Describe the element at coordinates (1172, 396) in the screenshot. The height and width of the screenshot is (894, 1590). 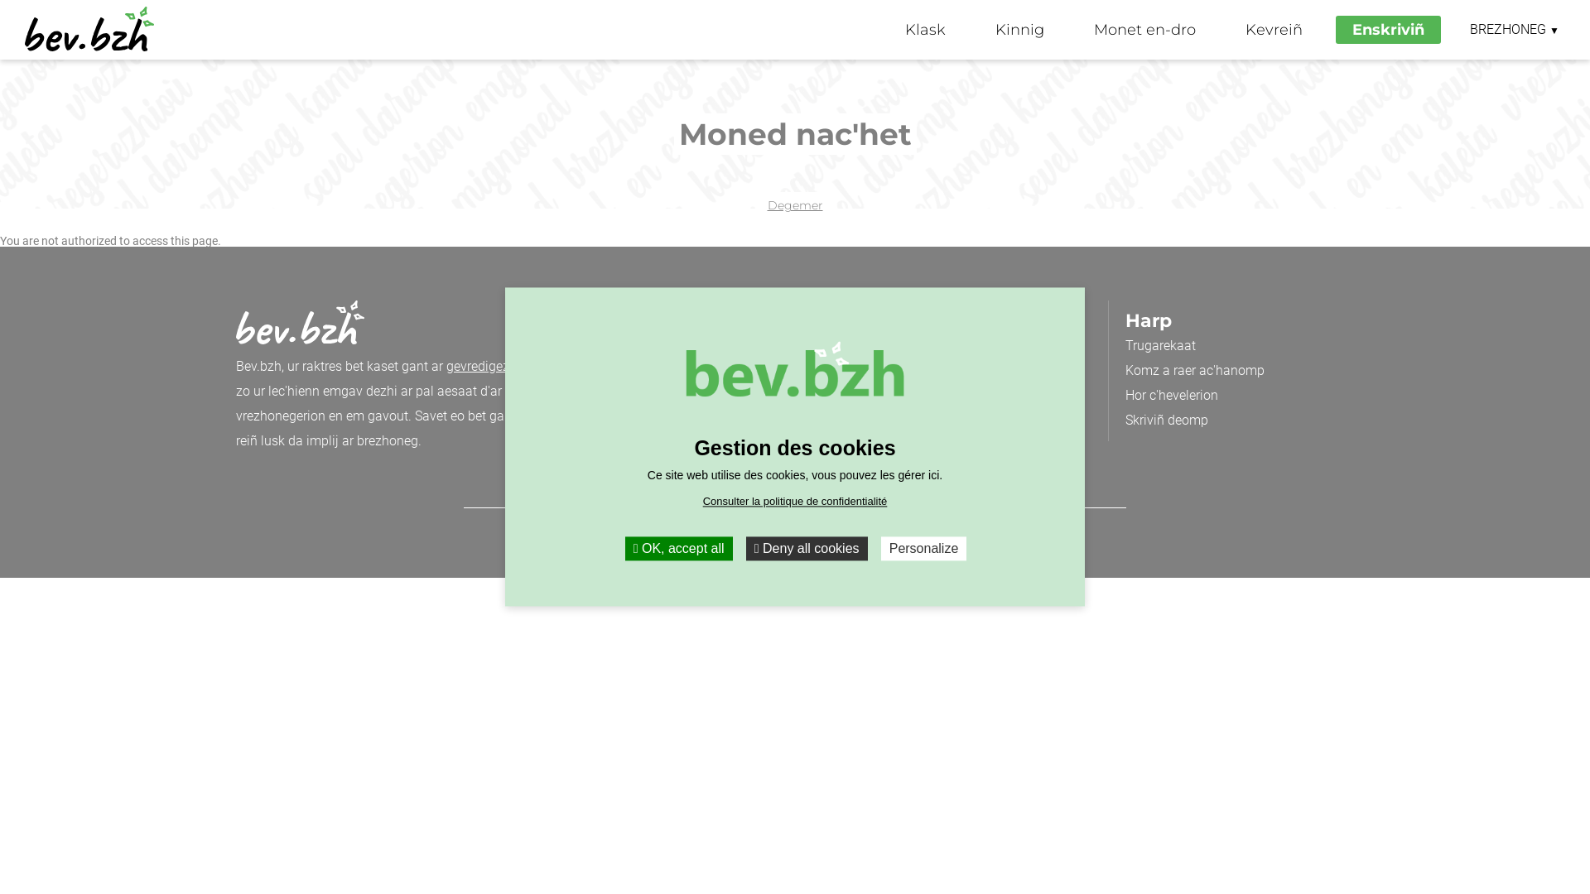
I see `Hor c'hevelerion` at that location.